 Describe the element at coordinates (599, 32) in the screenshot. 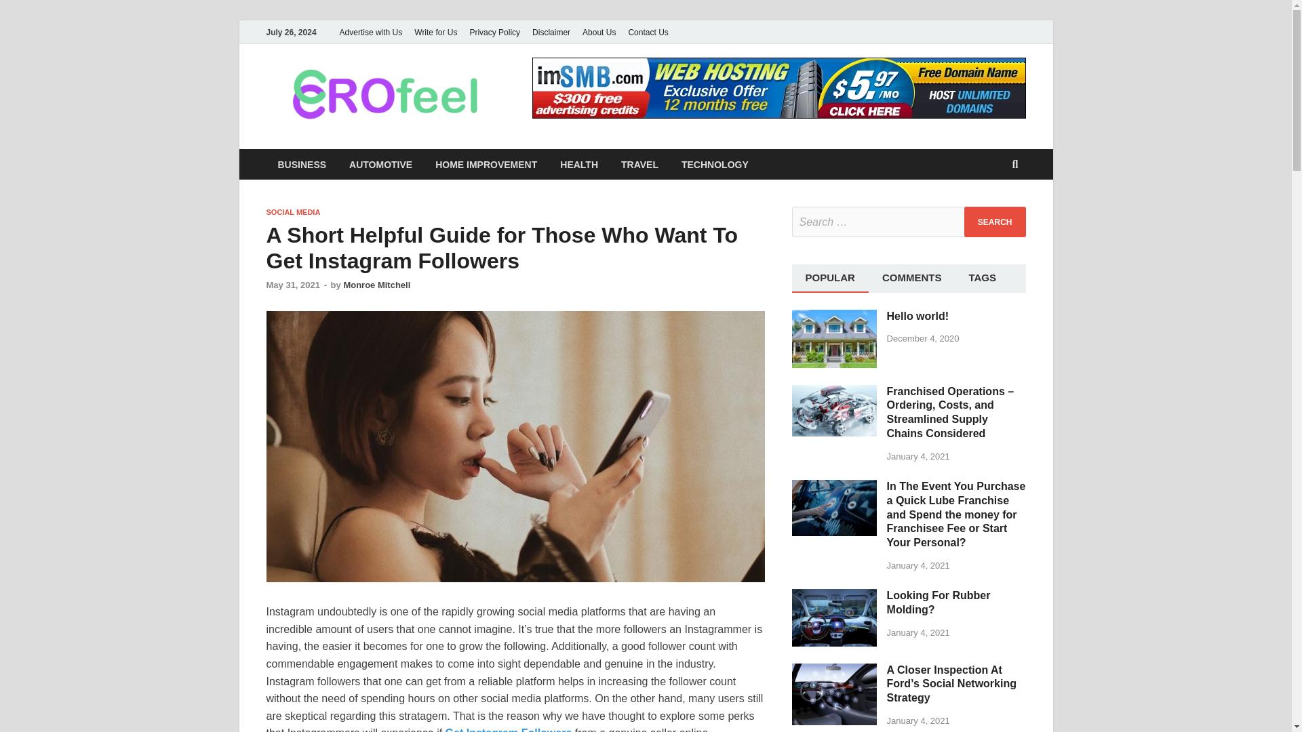

I see `About Us` at that location.